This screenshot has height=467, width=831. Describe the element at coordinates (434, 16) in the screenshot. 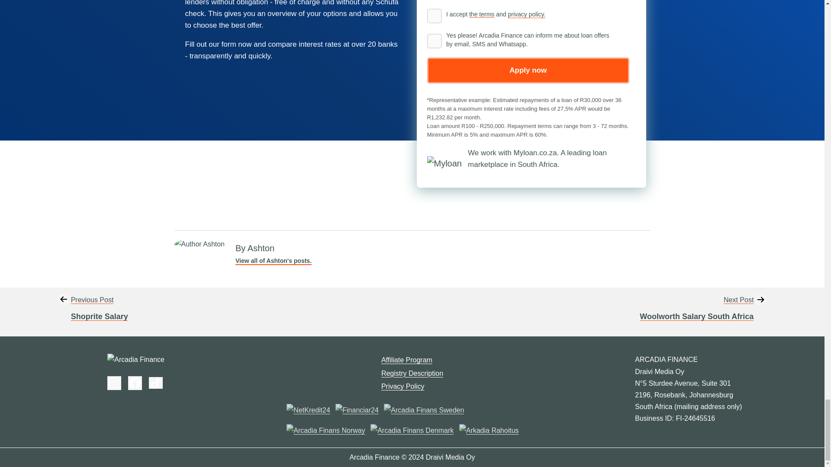

I see `View all of Ashton's posts.` at that location.